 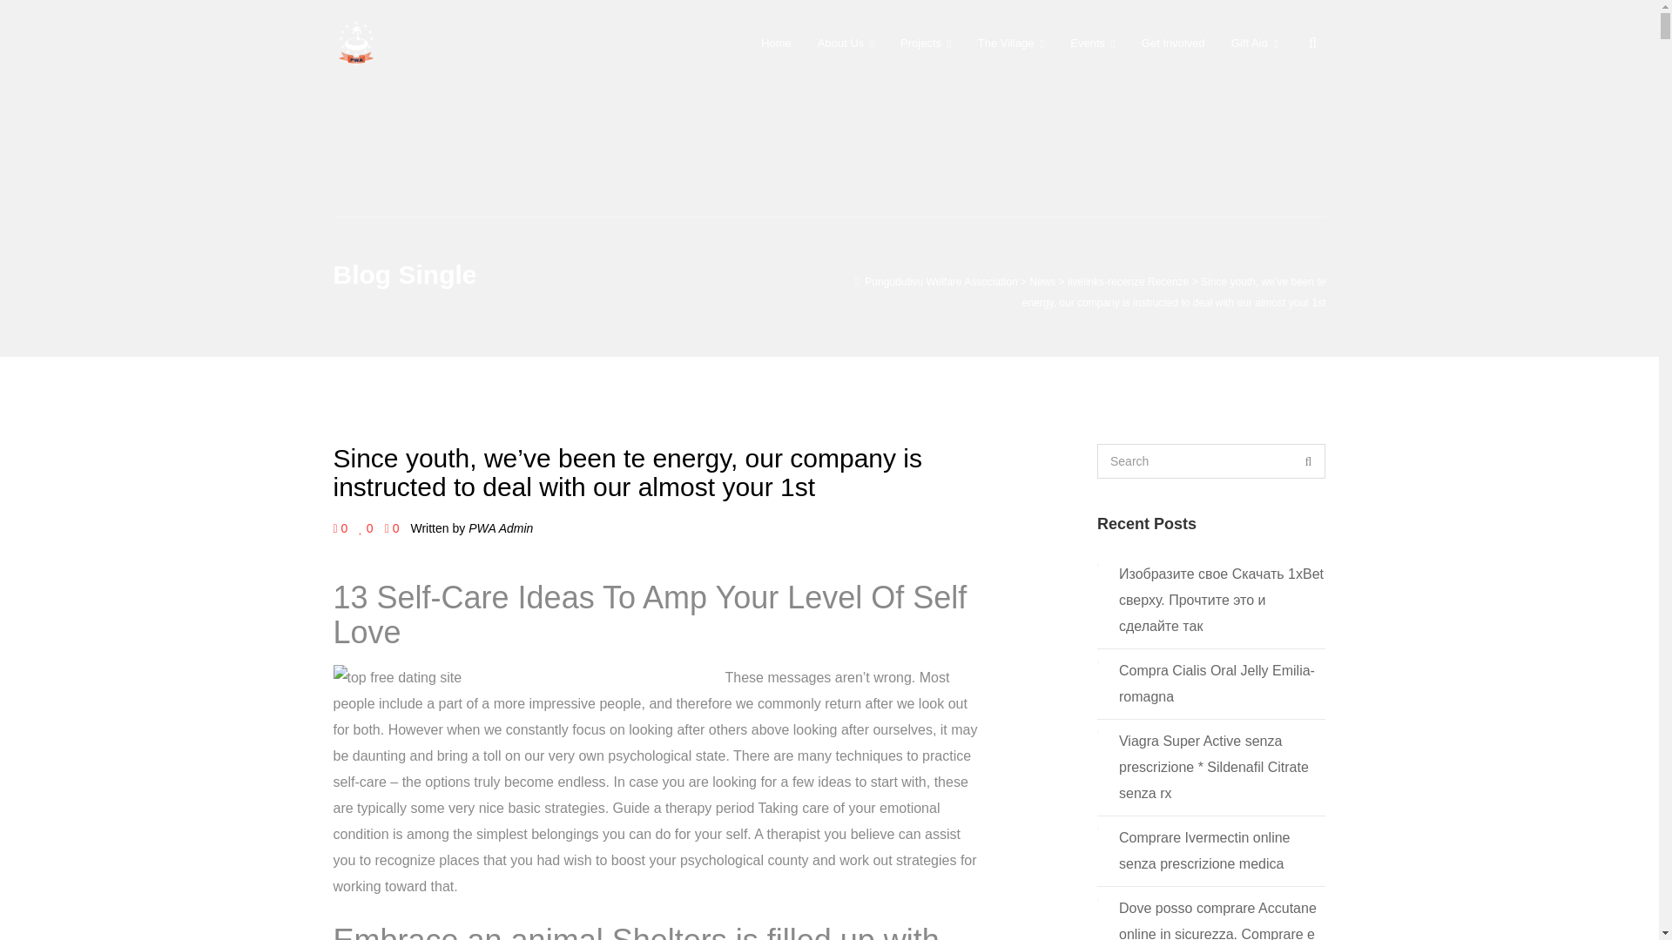 I want to click on Projects, so click(x=926, y=43).